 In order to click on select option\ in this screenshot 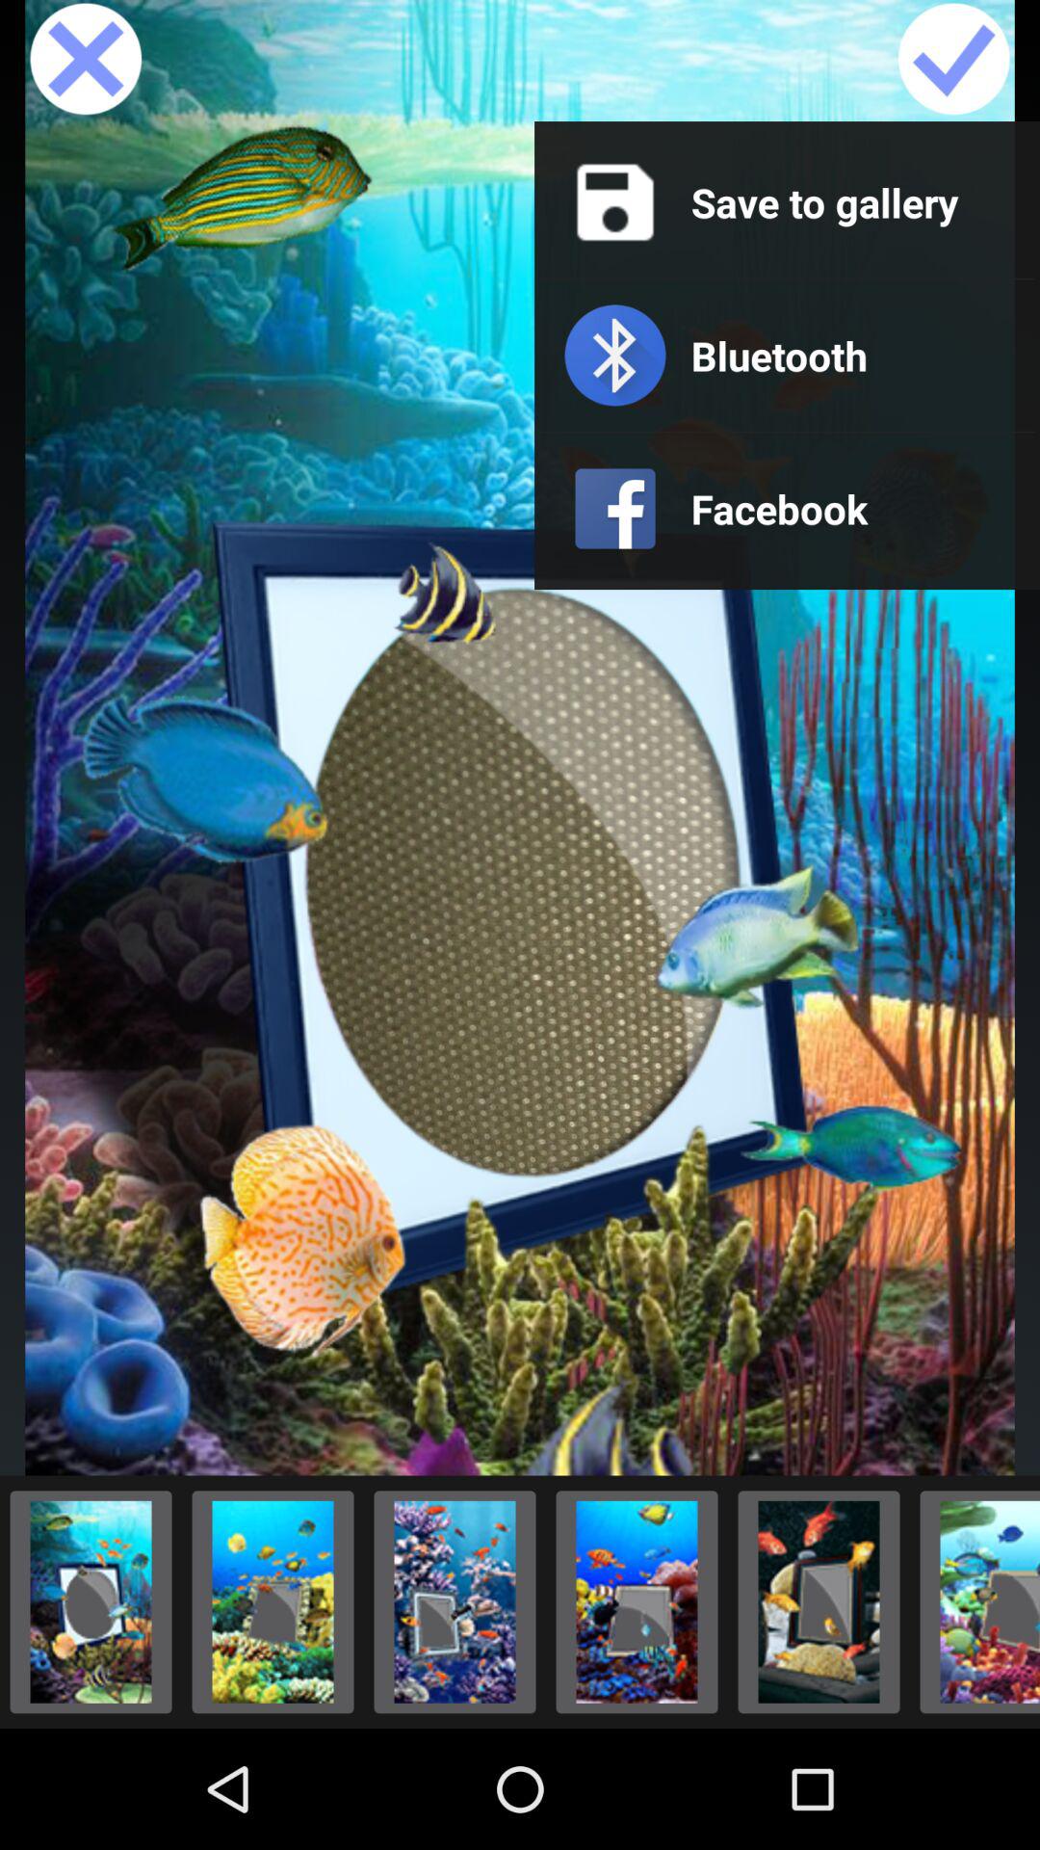, I will do `click(975, 1601)`.